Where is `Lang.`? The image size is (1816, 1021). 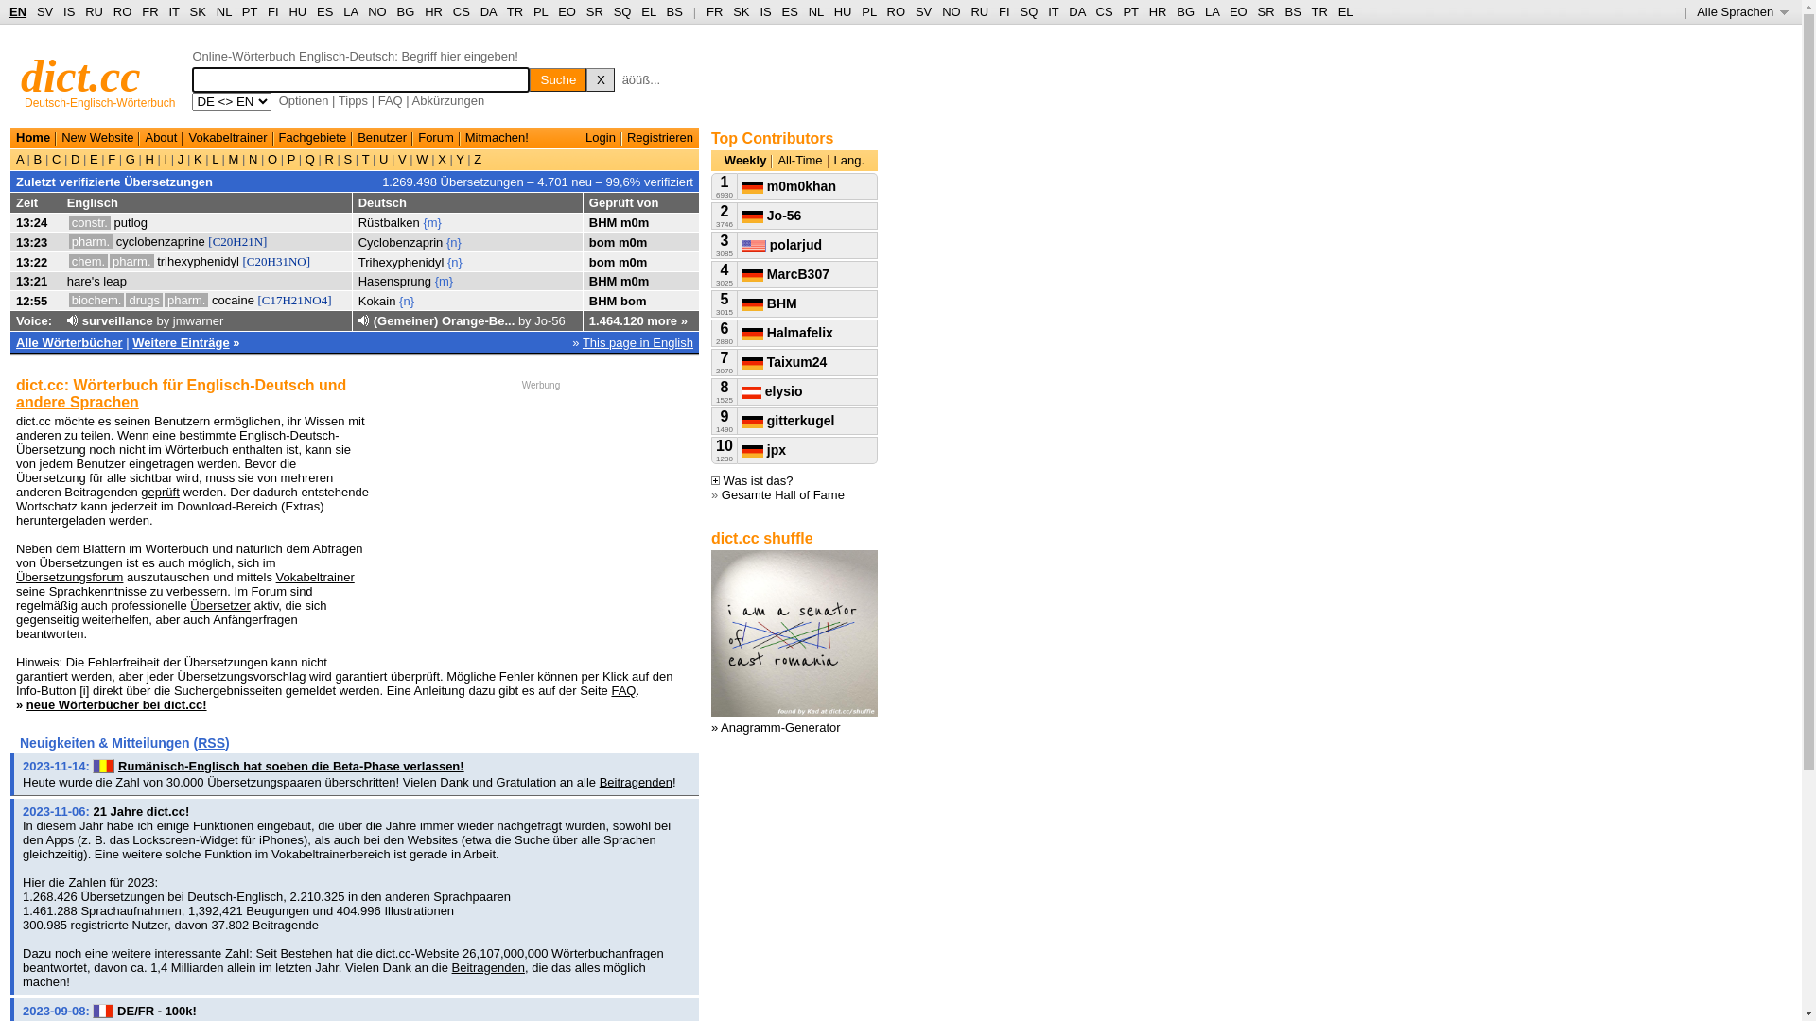 Lang. is located at coordinates (849, 161).